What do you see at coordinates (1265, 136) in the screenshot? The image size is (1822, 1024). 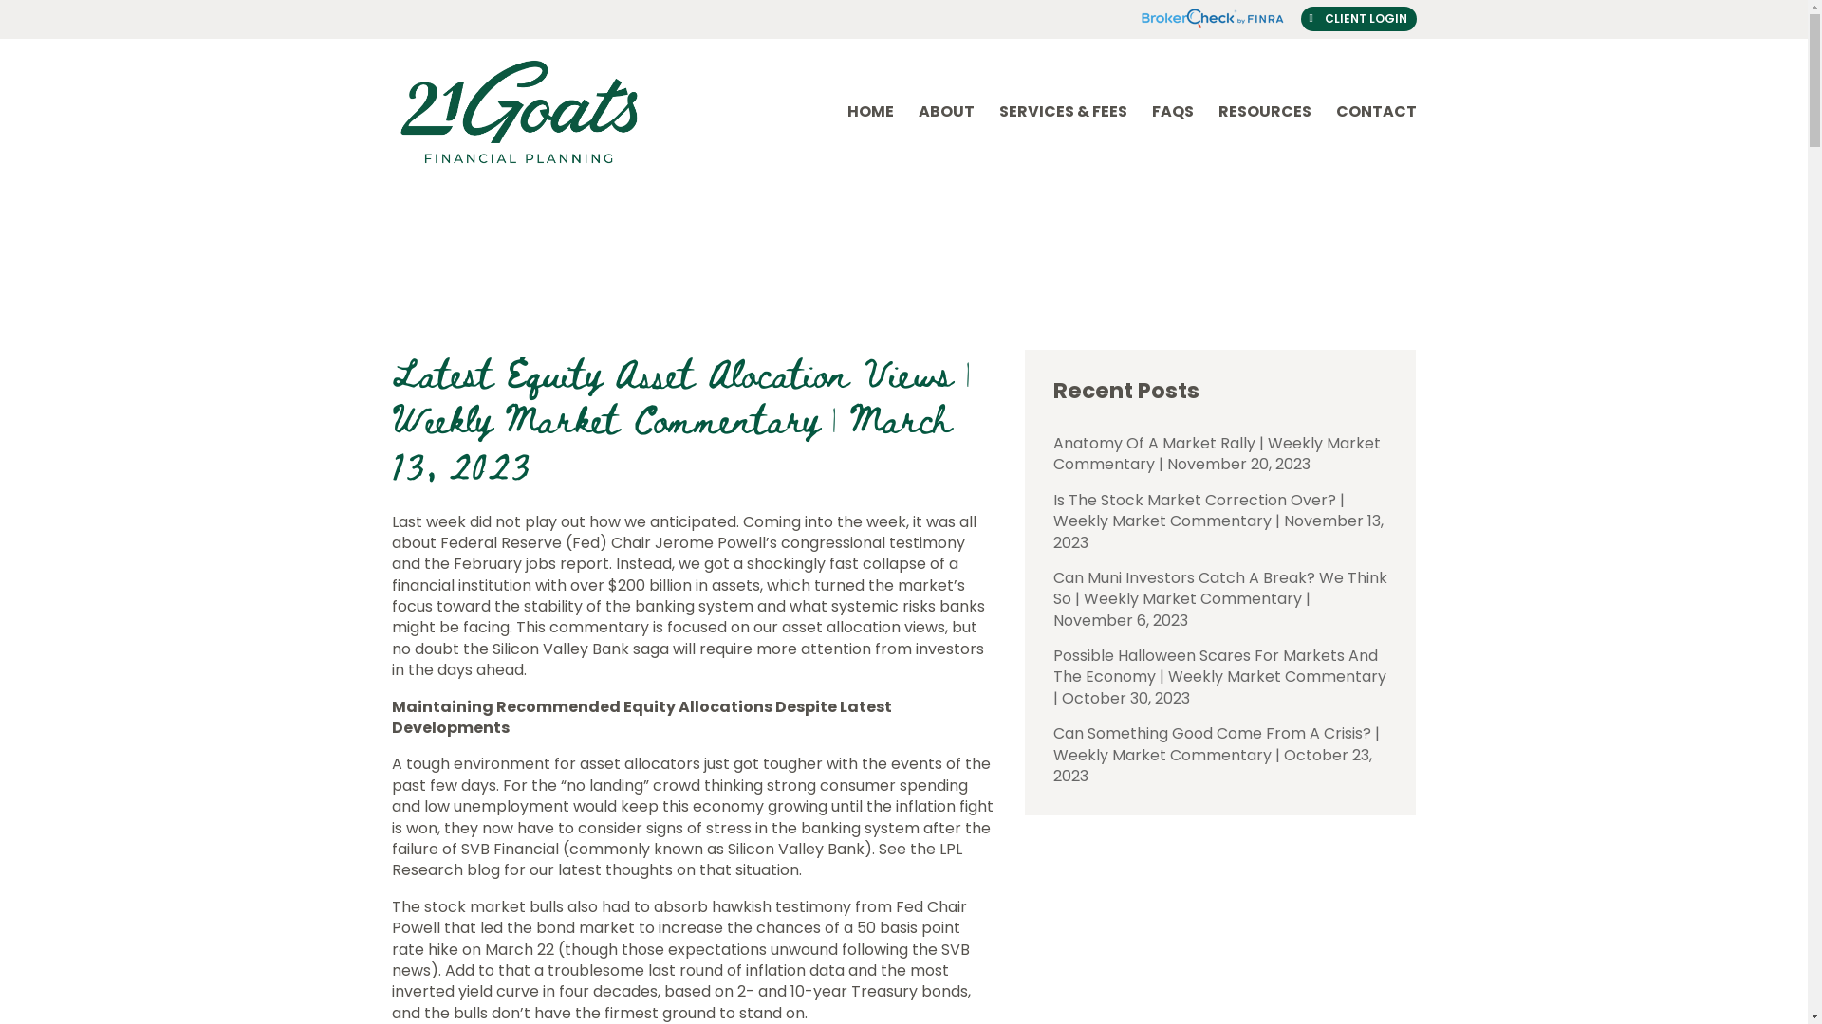 I see `RESOURCES` at bounding box center [1265, 136].